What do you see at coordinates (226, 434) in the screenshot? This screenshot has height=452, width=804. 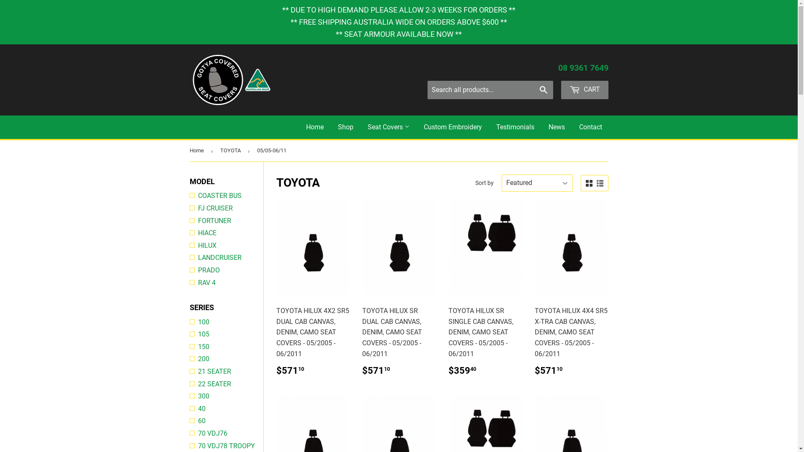 I see `70 VDJ76` at bounding box center [226, 434].